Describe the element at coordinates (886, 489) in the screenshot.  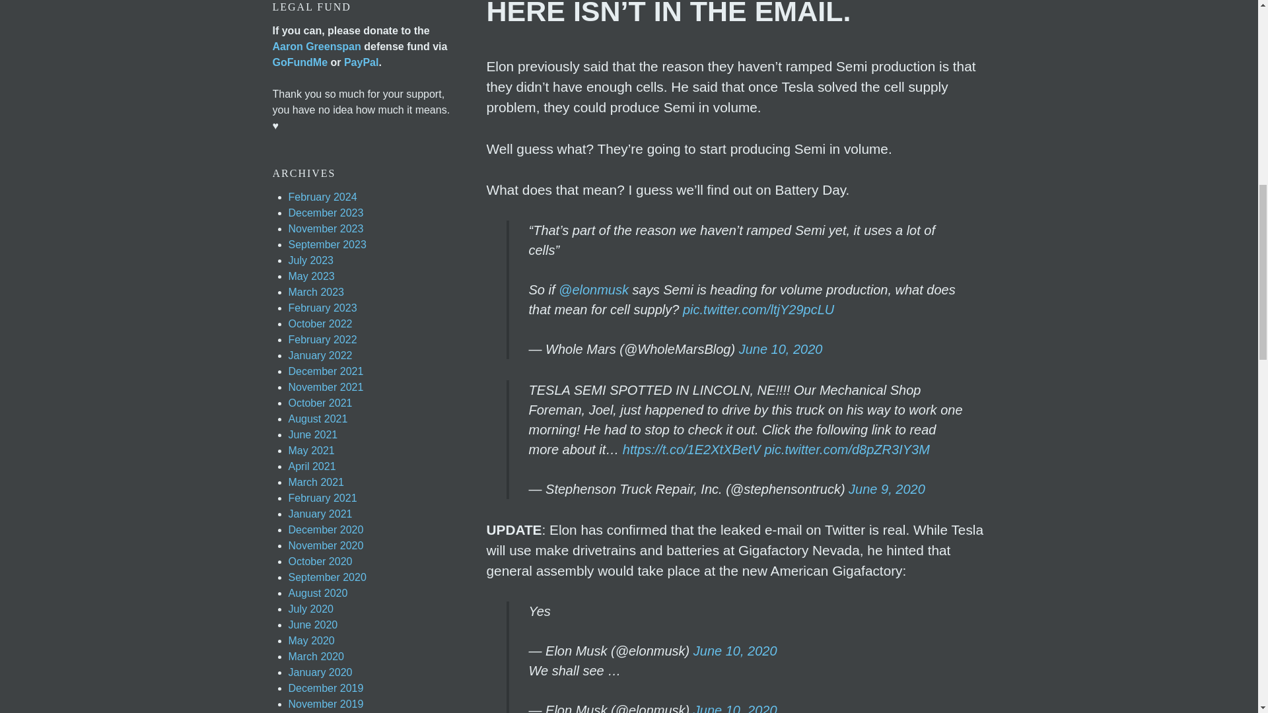
I see `June 9, 2020` at that location.